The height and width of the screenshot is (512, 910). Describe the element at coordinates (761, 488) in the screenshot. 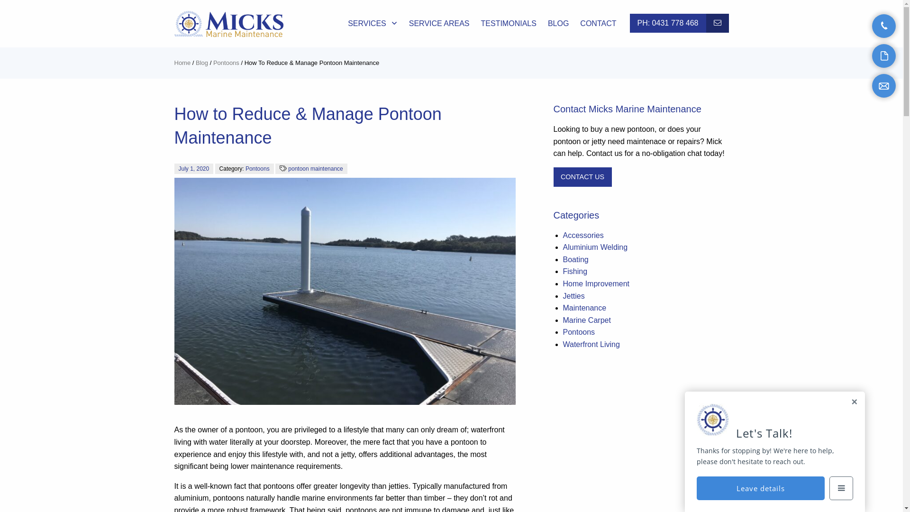

I see `Leave details` at that location.